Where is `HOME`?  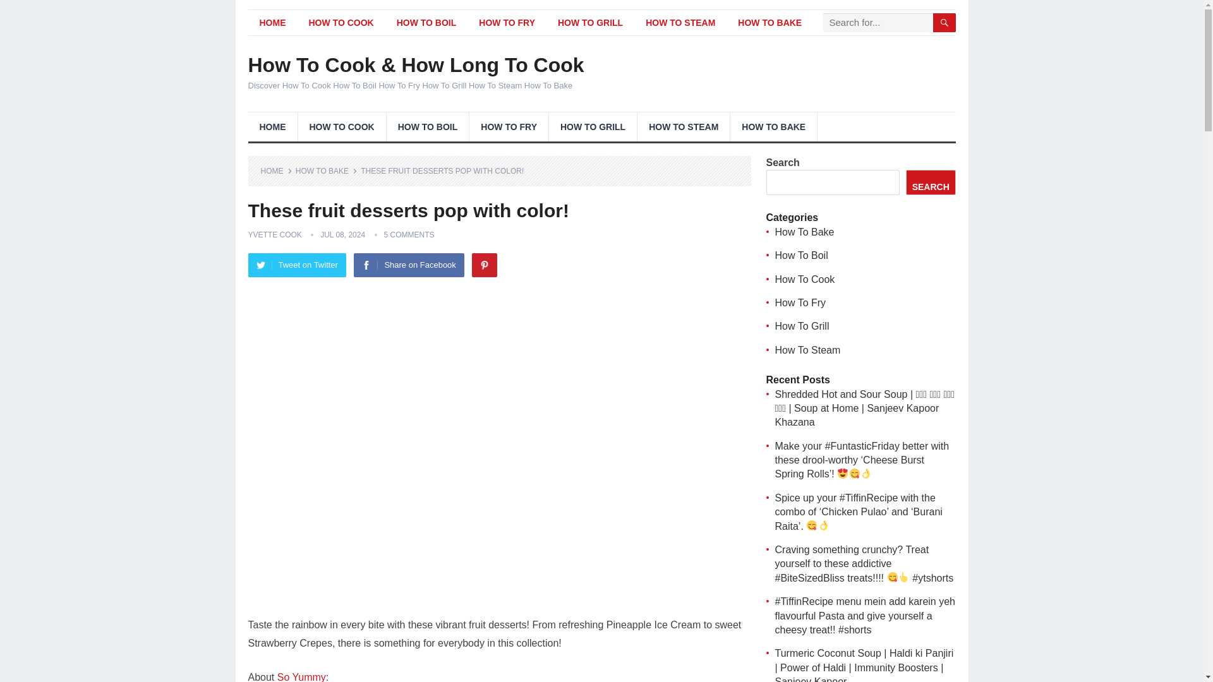 HOME is located at coordinates (272, 23).